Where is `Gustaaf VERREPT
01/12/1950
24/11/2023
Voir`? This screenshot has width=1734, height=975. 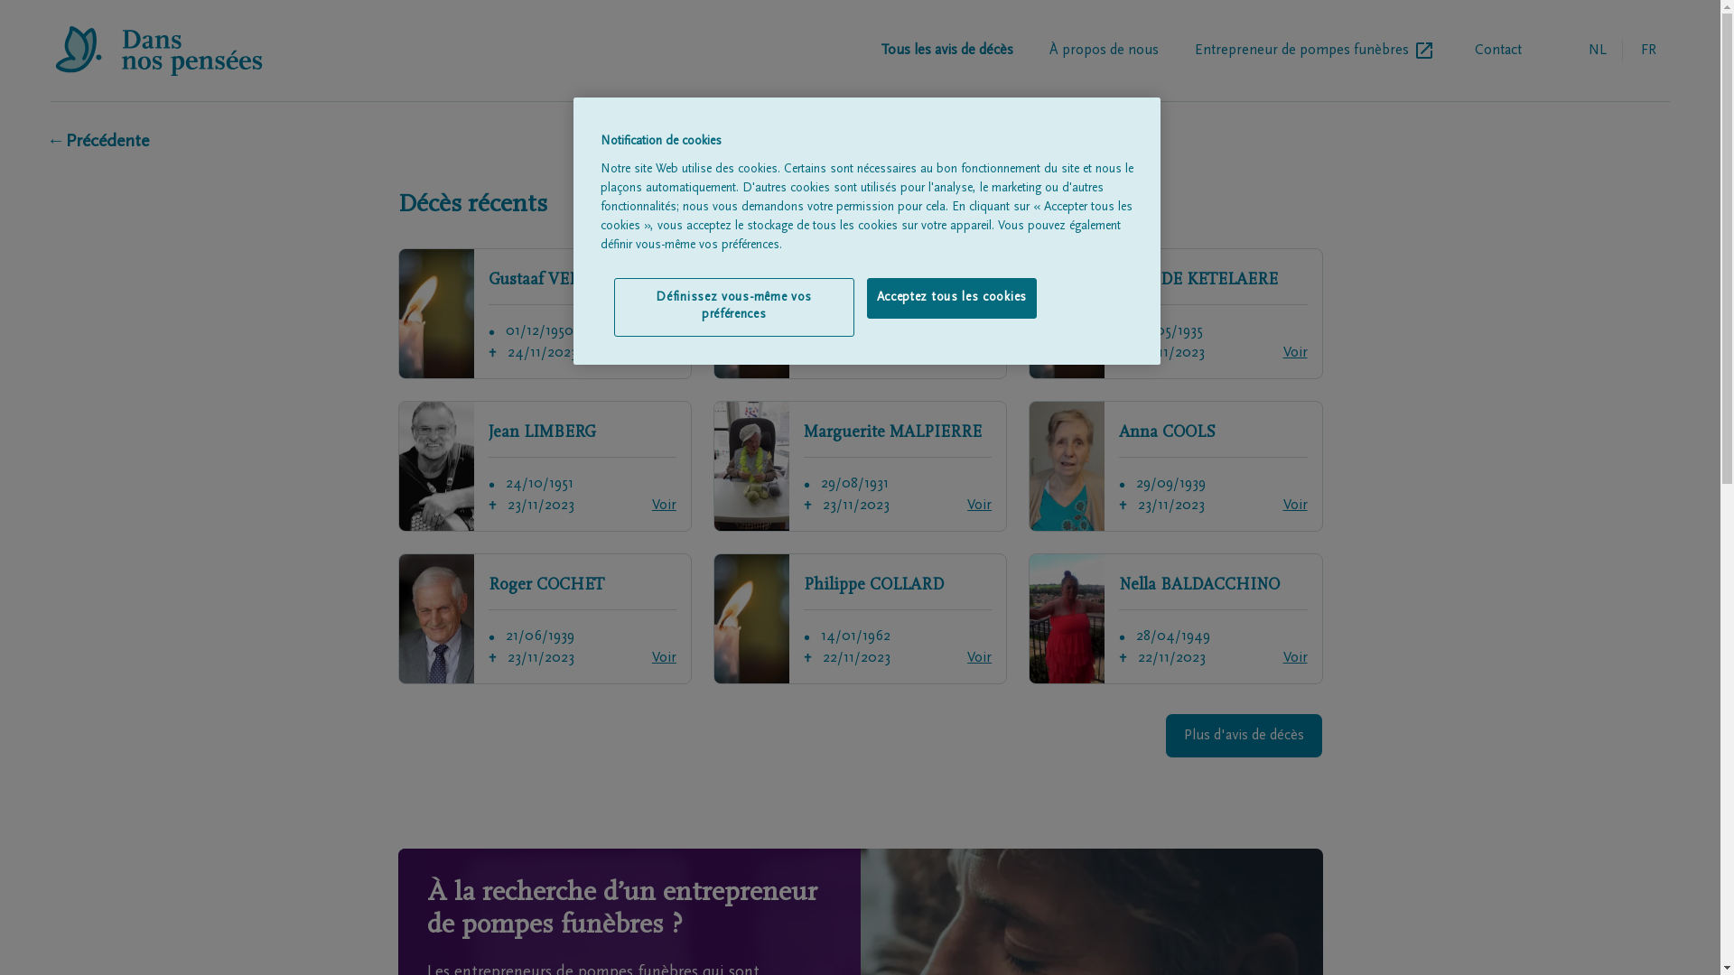 Gustaaf VERREPT
01/12/1950
24/11/2023
Voir is located at coordinates (544, 314).